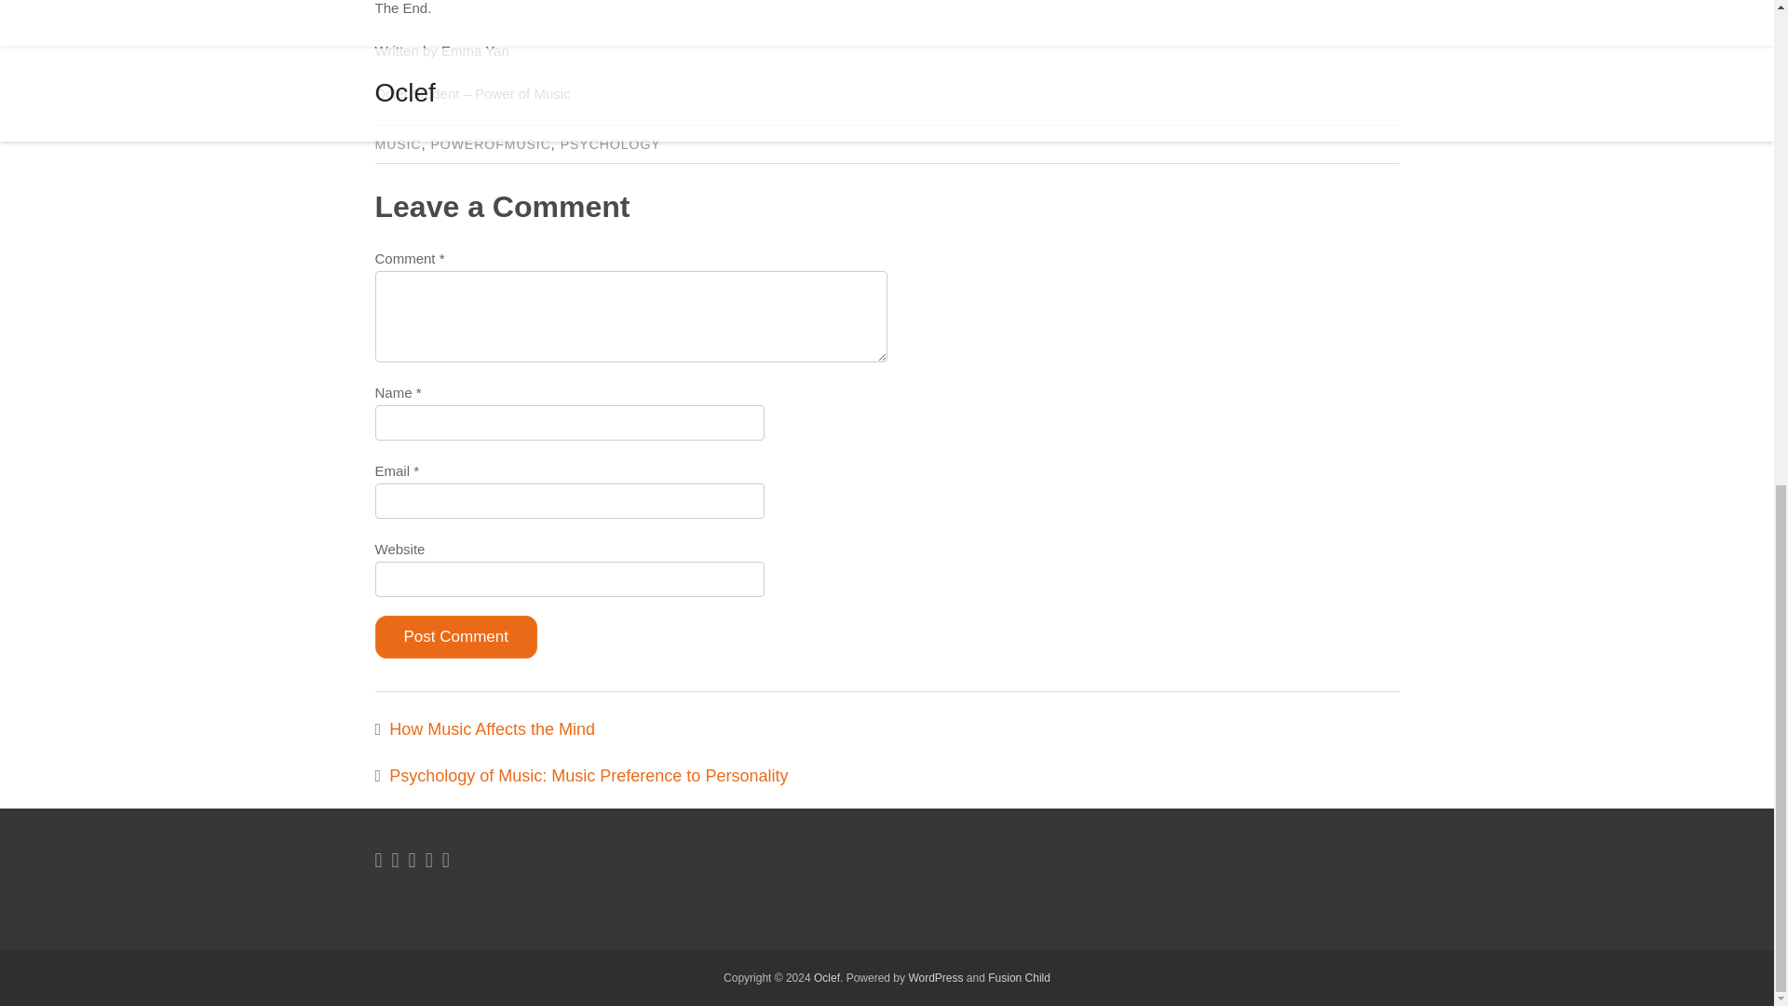  I want to click on Fusion Child, so click(1019, 978).